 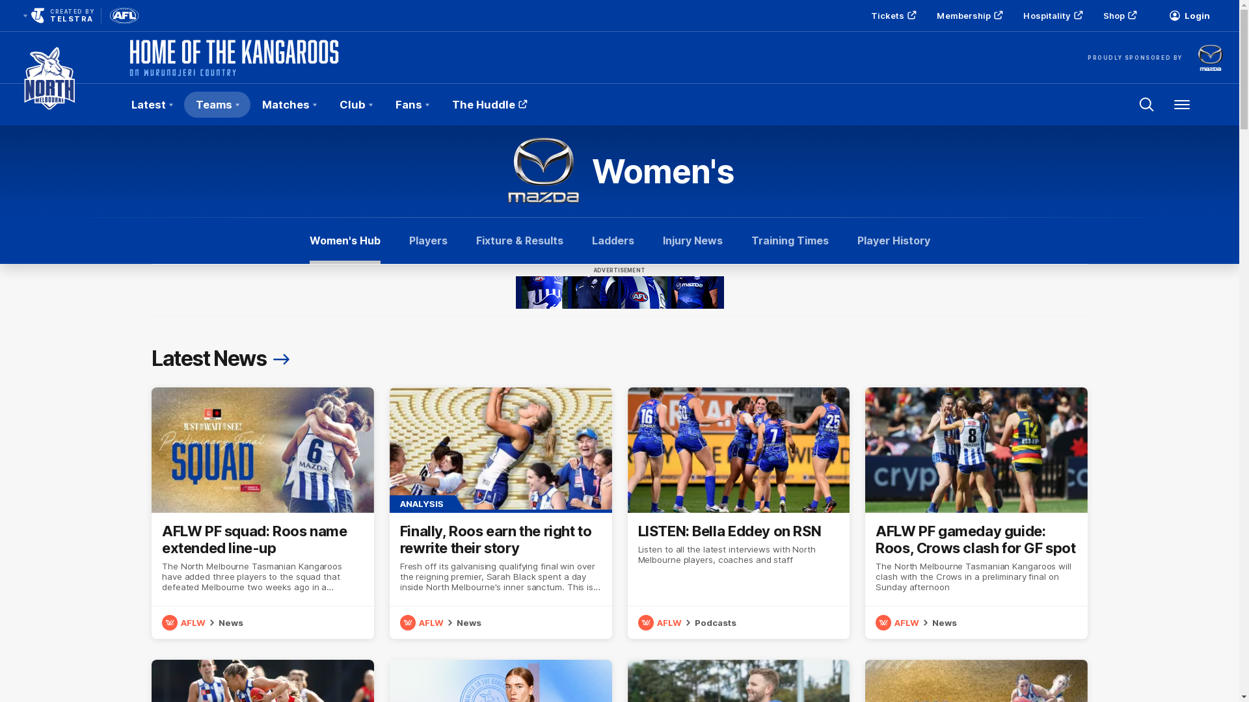 What do you see at coordinates (222, 359) in the screenshot?
I see `Latest News` at bounding box center [222, 359].